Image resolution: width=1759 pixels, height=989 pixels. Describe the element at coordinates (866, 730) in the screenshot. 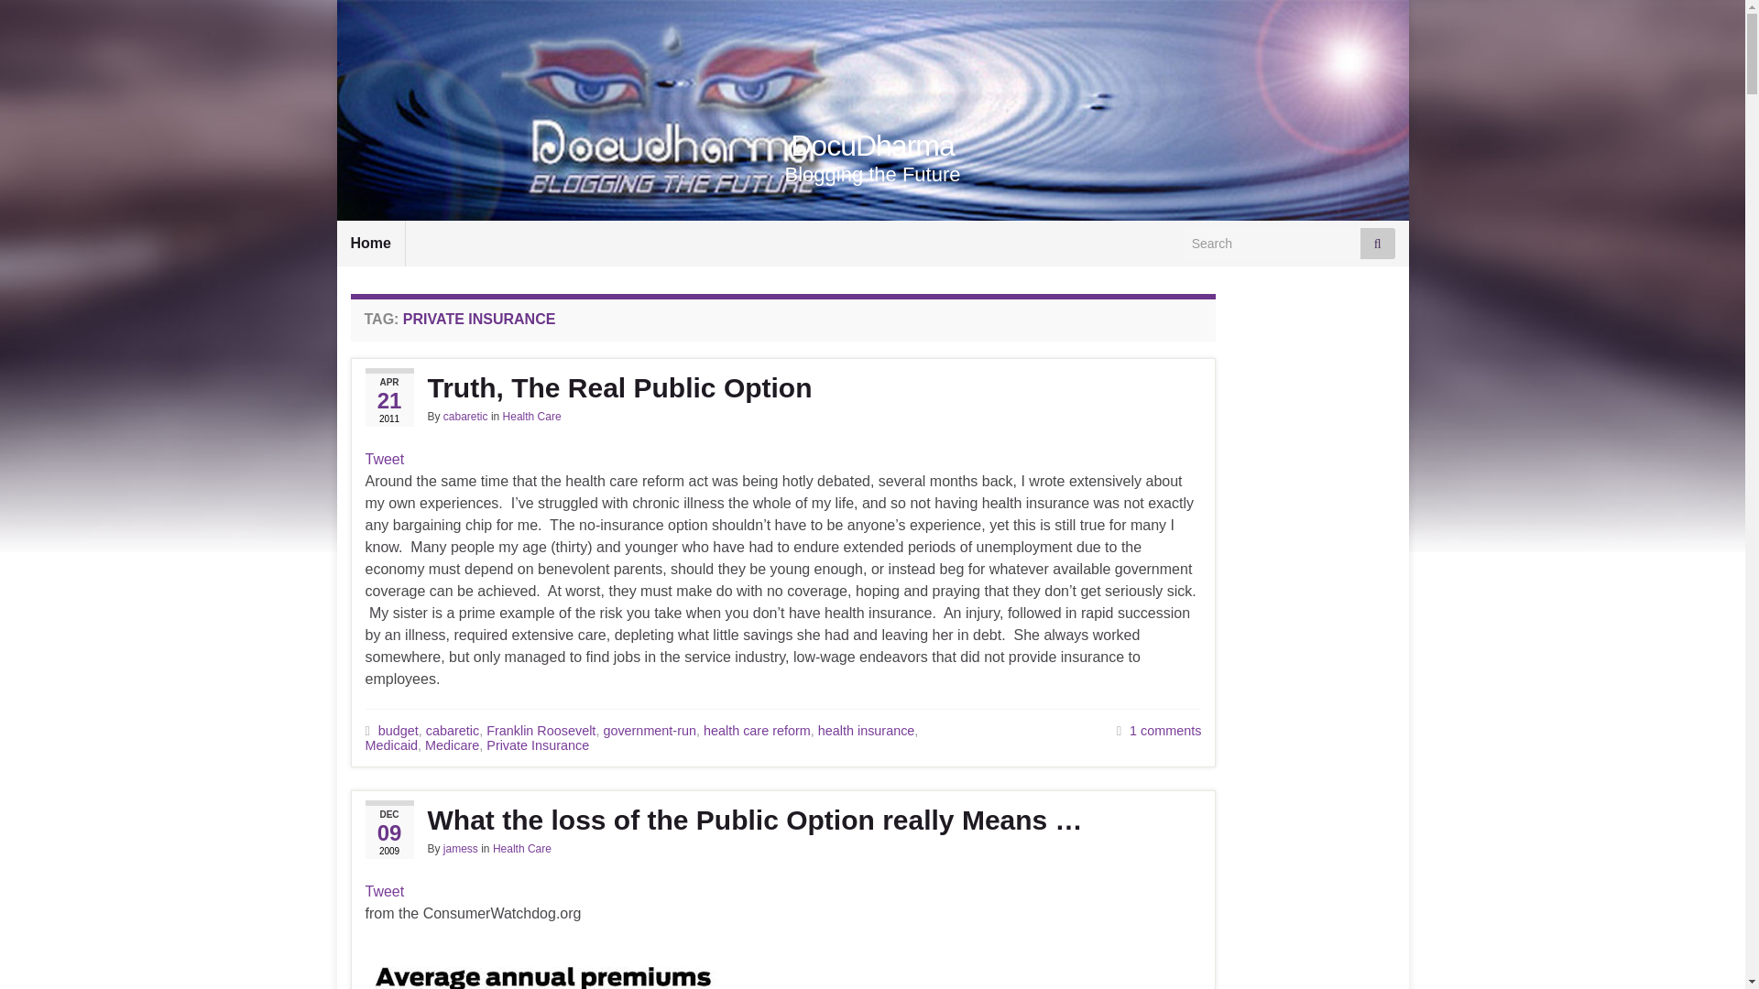

I see `health insurance` at that location.